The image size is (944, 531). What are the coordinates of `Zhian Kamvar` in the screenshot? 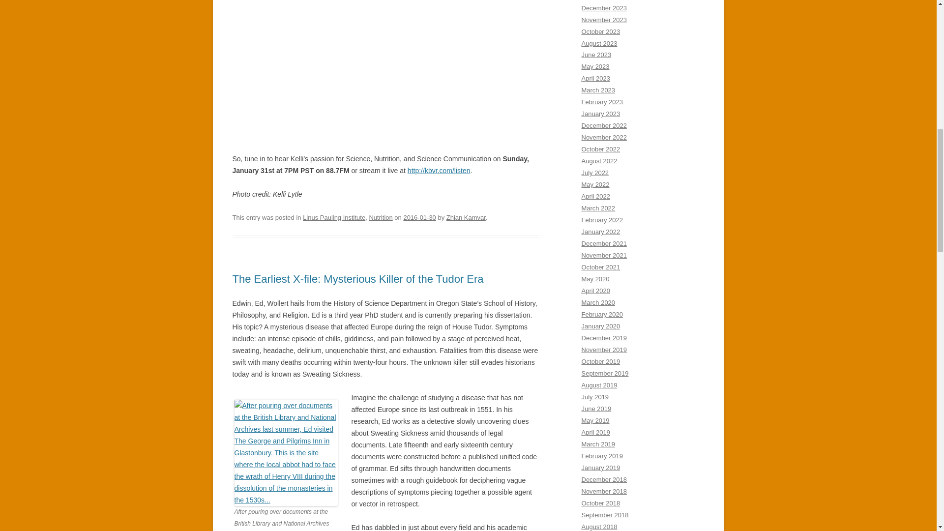 It's located at (466, 217).